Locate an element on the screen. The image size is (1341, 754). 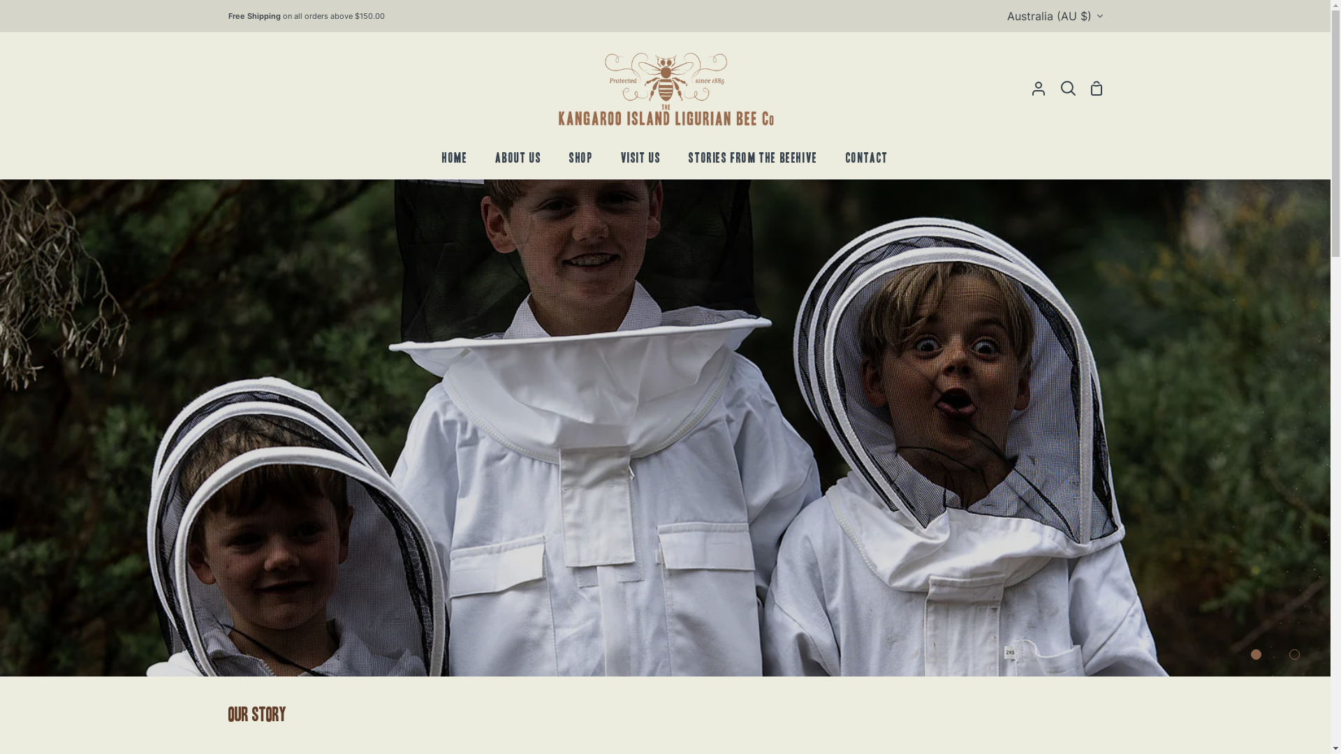
HOME is located at coordinates (455, 162).